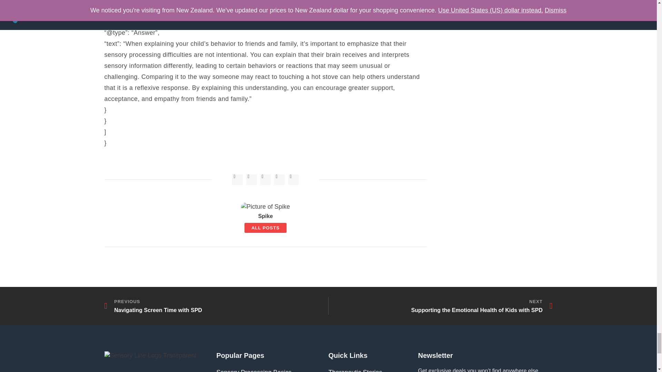  What do you see at coordinates (251, 179) in the screenshot?
I see `Instagram` at bounding box center [251, 179].